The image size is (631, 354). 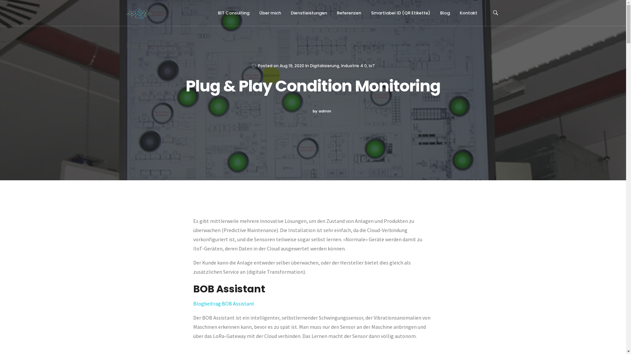 What do you see at coordinates (141, 201) in the screenshot?
I see `BIT Consulting` at bounding box center [141, 201].